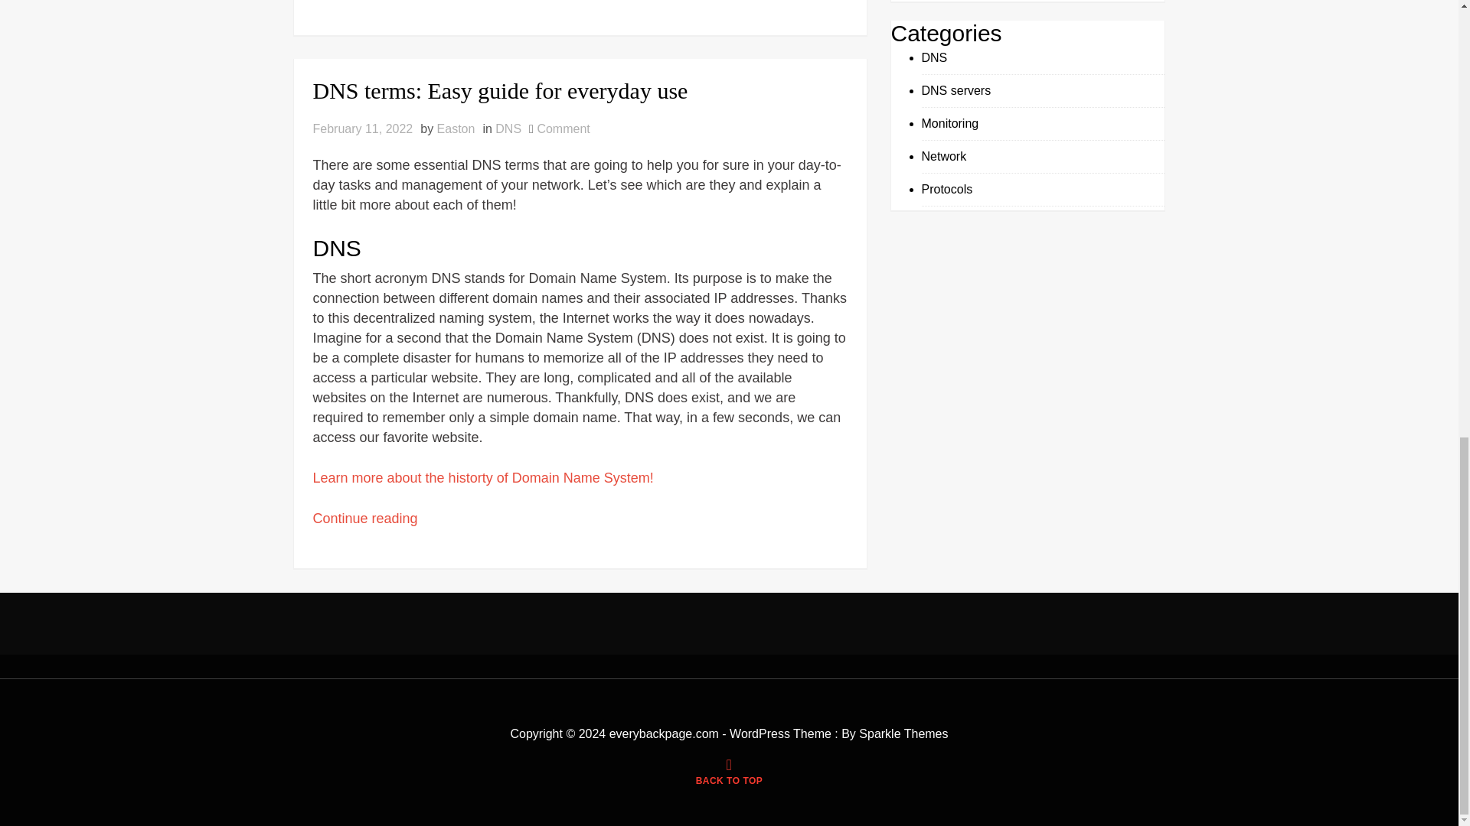 Image resolution: width=1470 pixels, height=826 pixels. What do you see at coordinates (362, 128) in the screenshot?
I see `February 11, 2022` at bounding box center [362, 128].